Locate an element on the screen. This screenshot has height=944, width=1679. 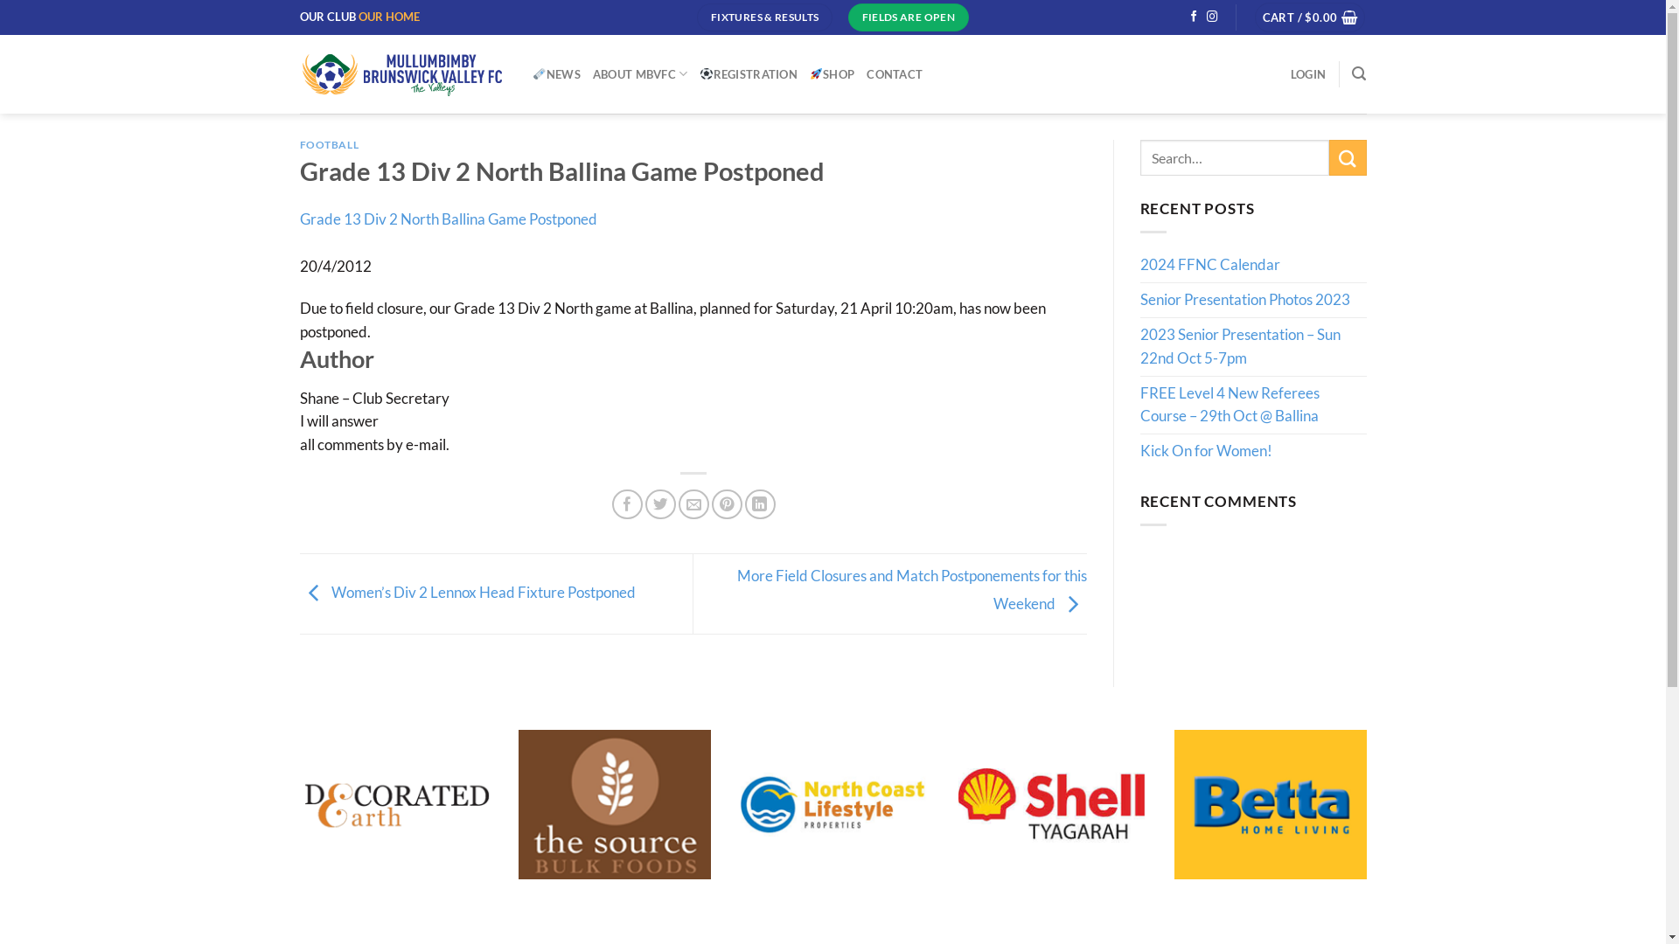
mbvfc - OUR CLUB OUR HOME is located at coordinates (402, 74).